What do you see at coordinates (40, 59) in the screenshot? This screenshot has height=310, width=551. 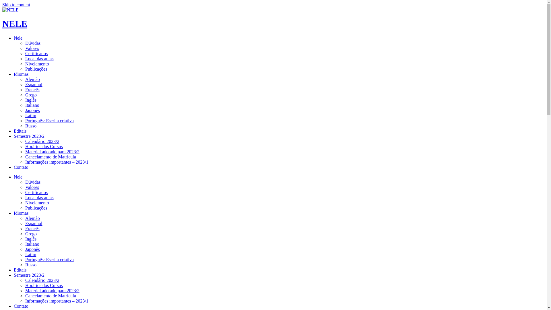 I see `Local das aulas` at bounding box center [40, 59].